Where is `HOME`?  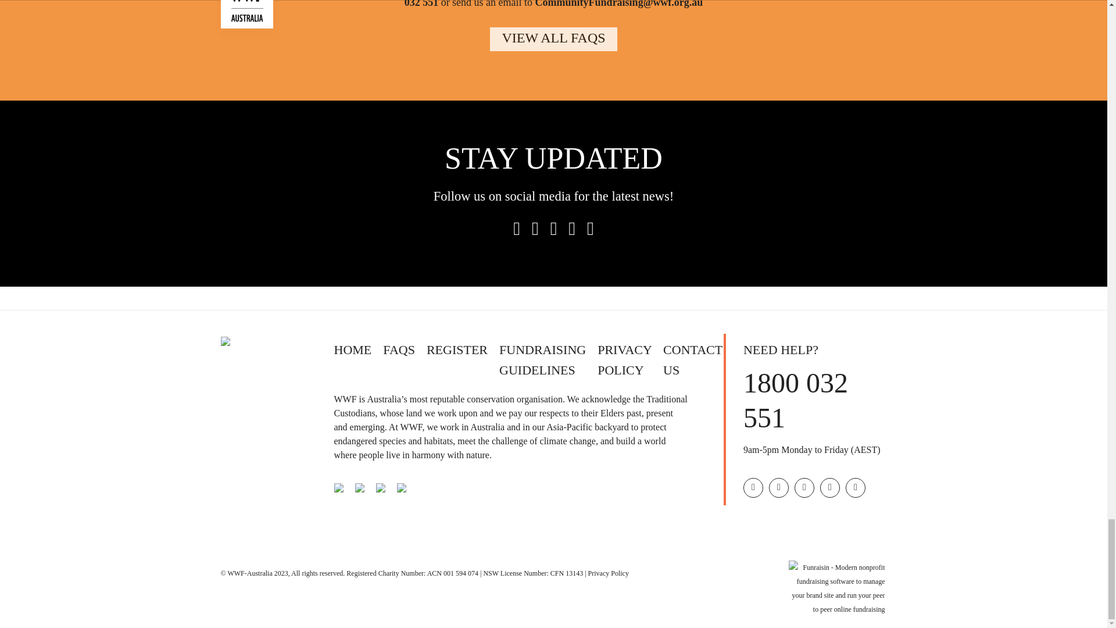 HOME is located at coordinates (352, 349).